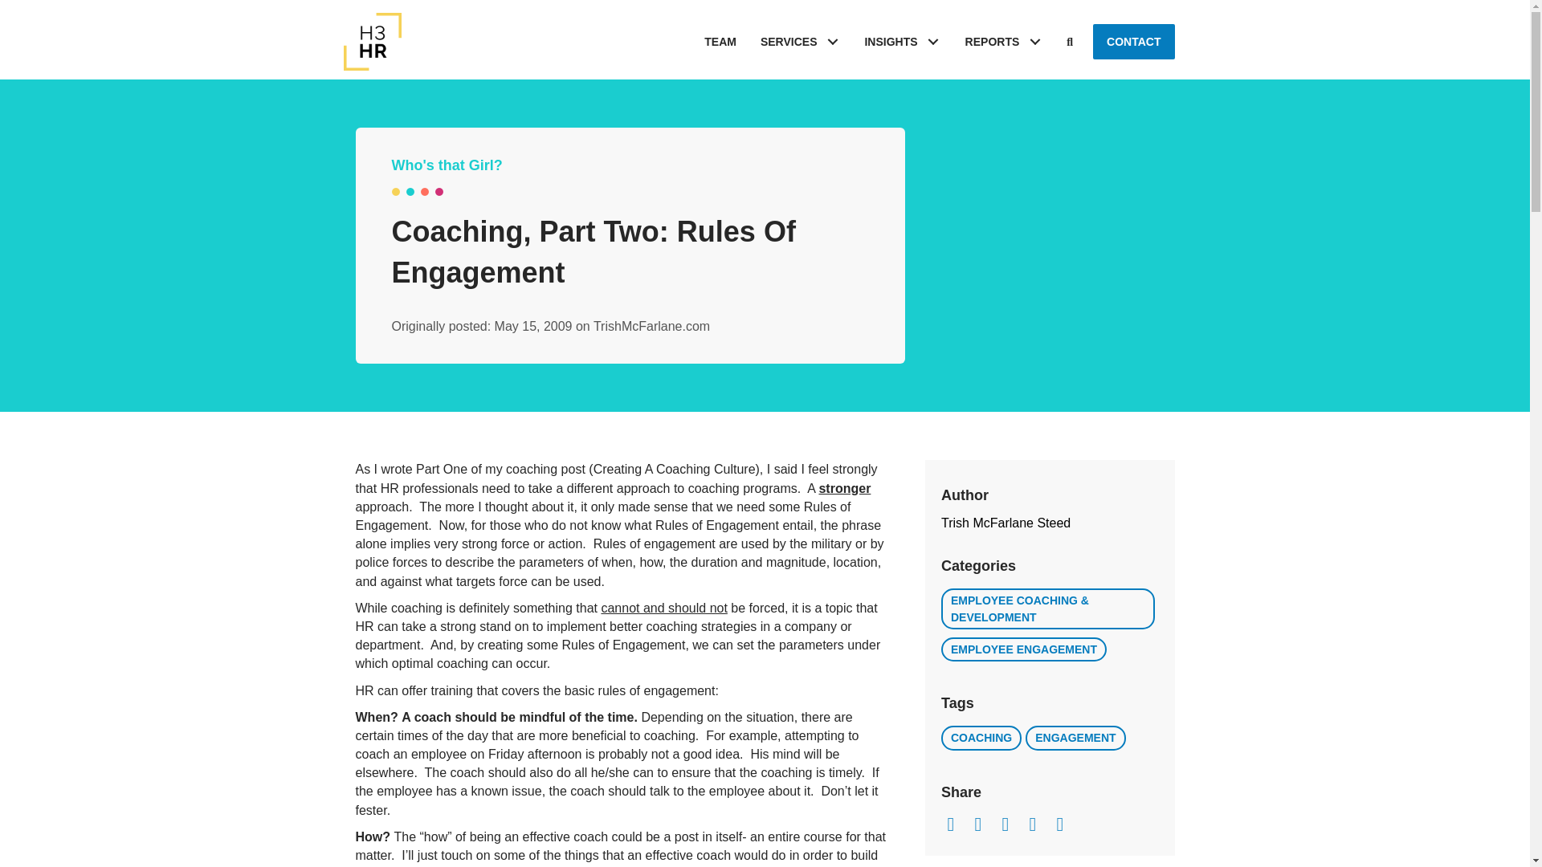  Describe the element at coordinates (903, 42) in the screenshot. I see `INSIGHTS` at that location.